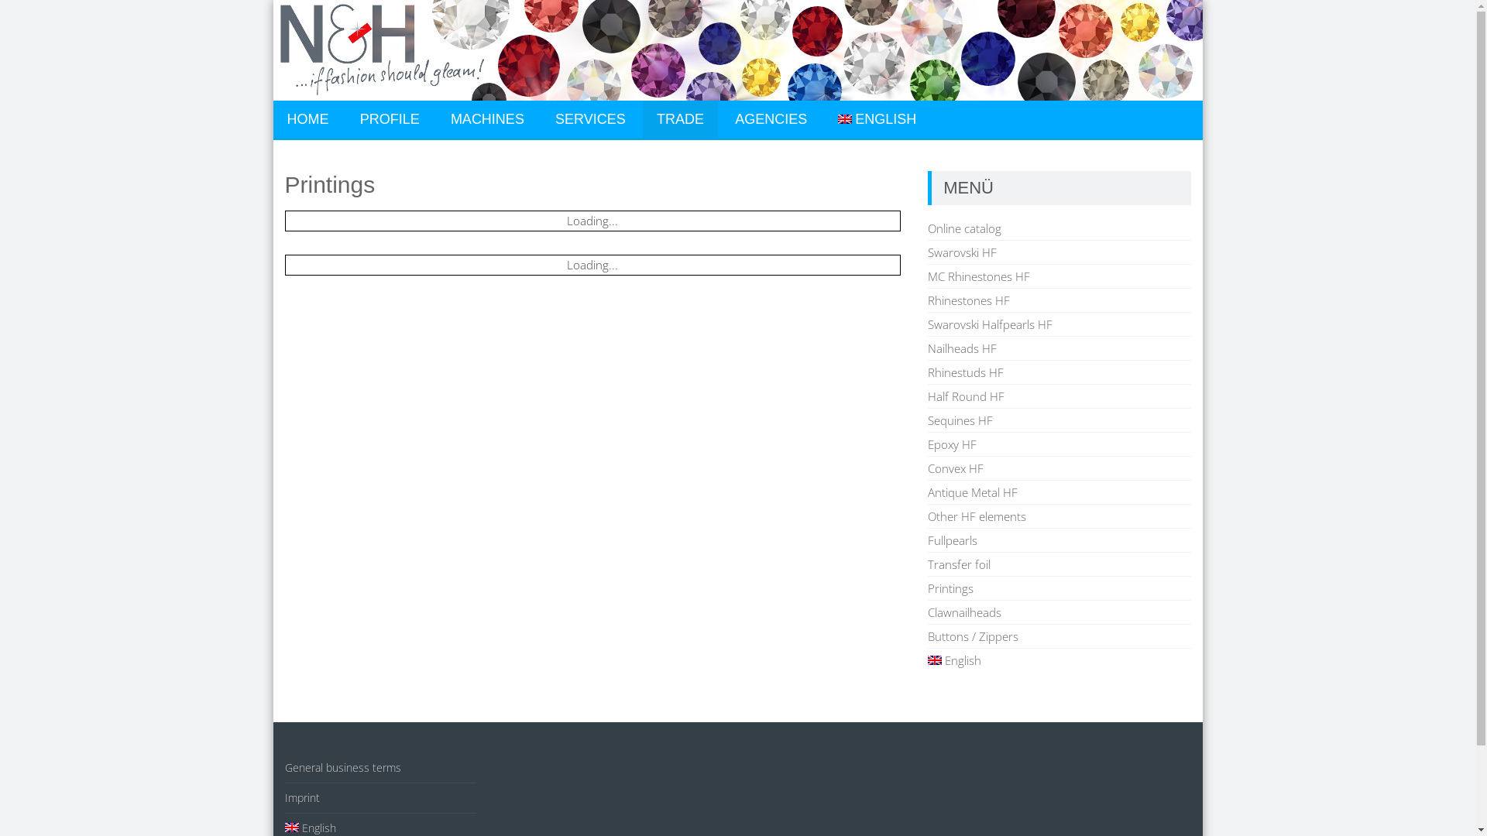 This screenshot has height=836, width=1487. I want to click on ENGLISH, so click(877, 119).